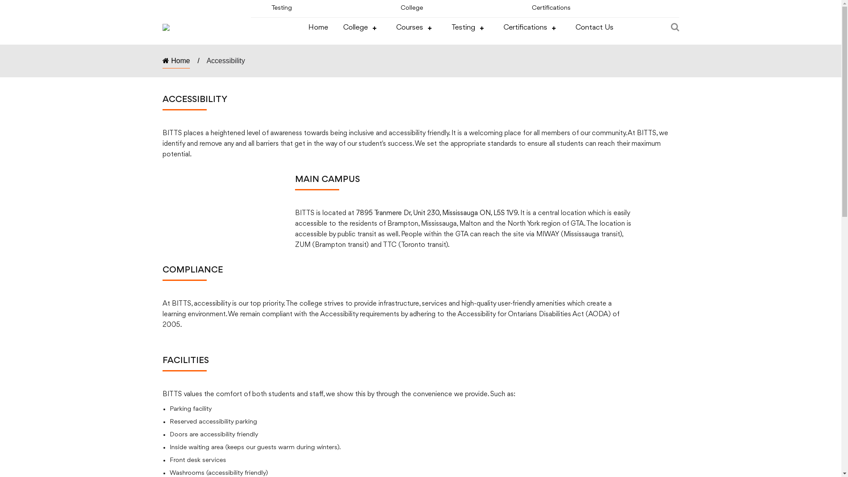  What do you see at coordinates (532, 28) in the screenshot?
I see `Certifications` at bounding box center [532, 28].